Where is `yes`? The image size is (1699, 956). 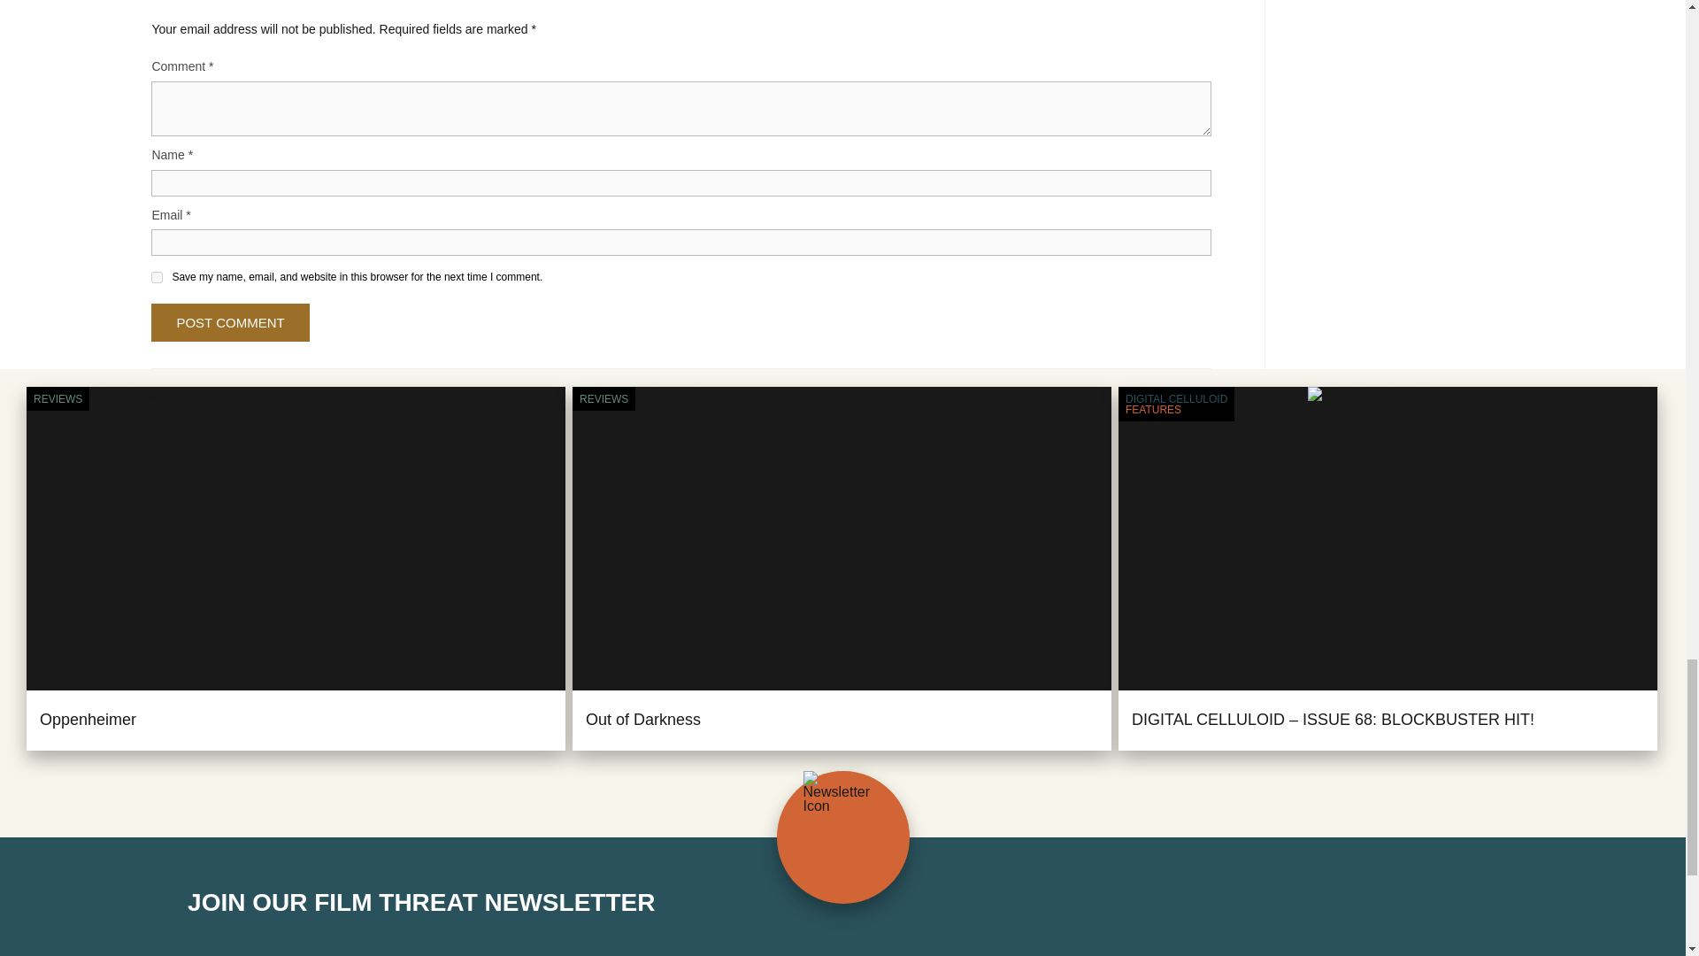 yes is located at coordinates (157, 276).